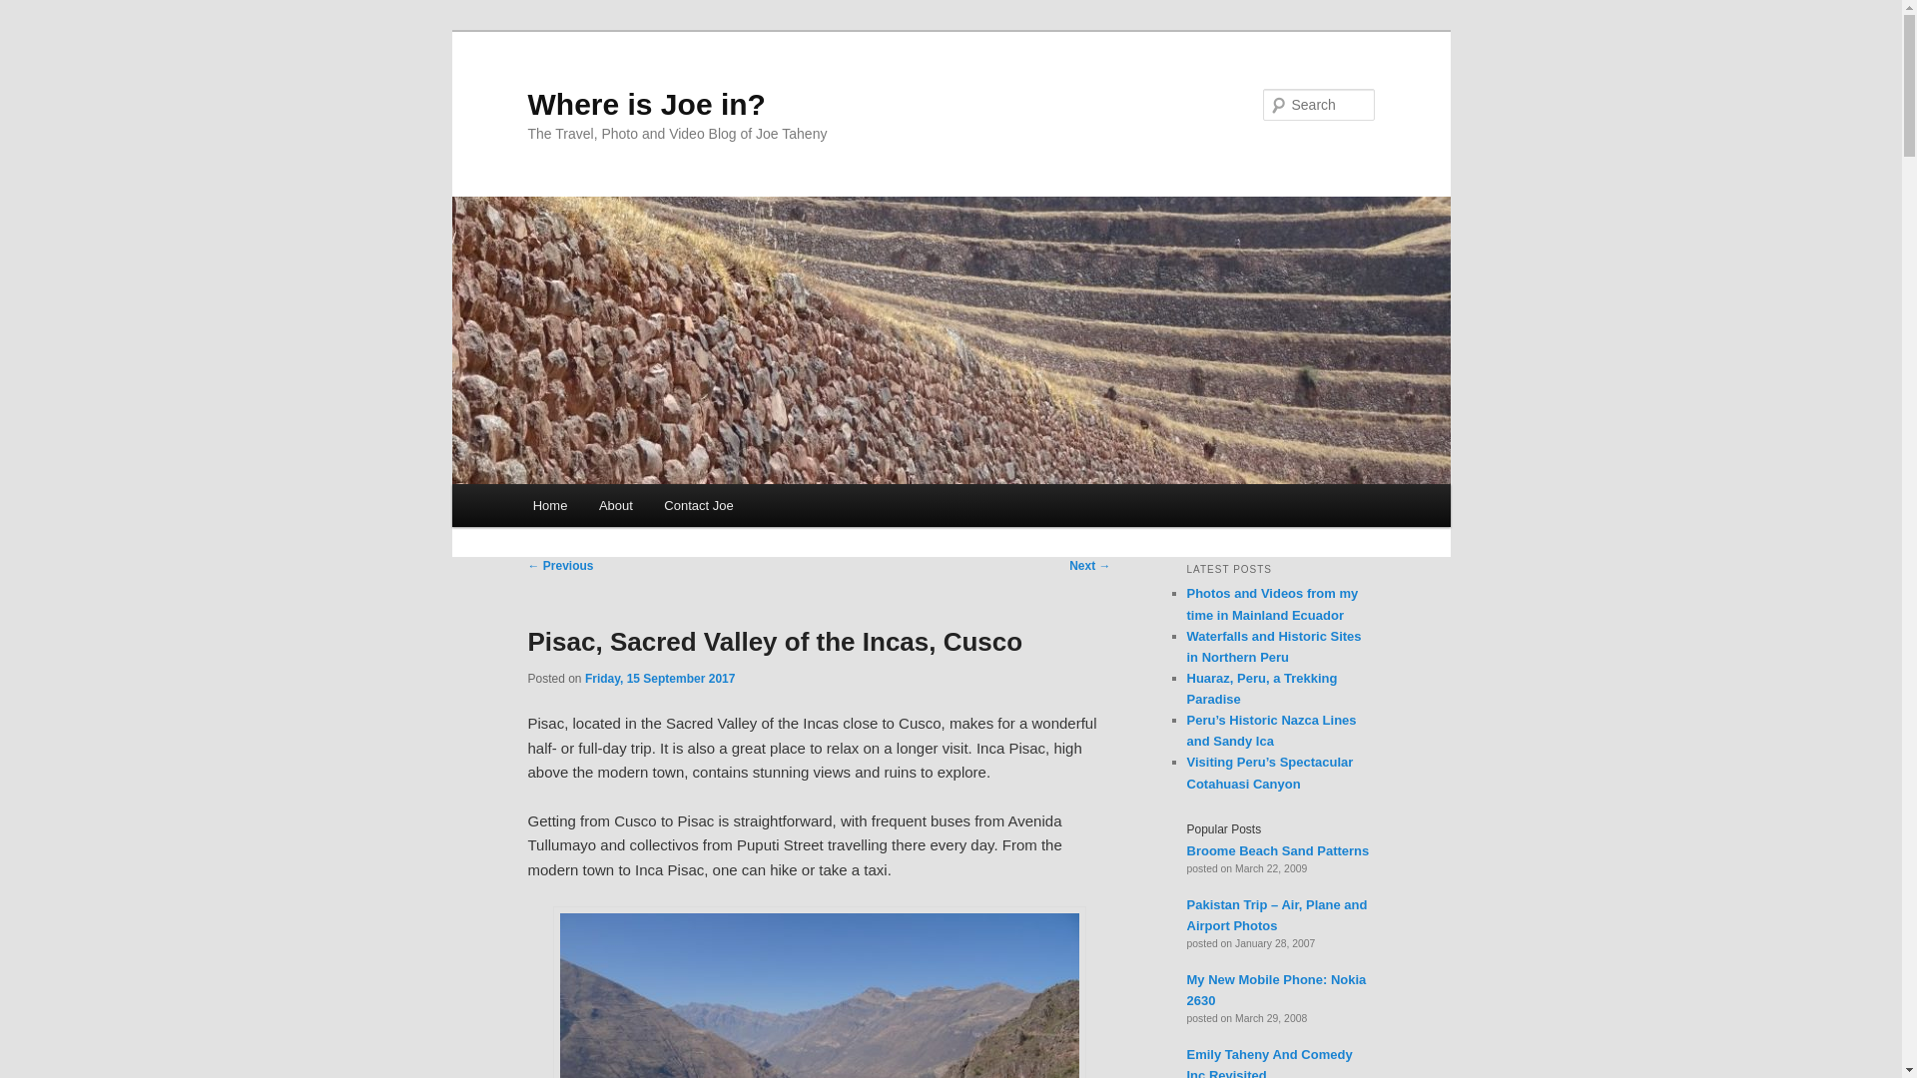 This screenshot has height=1078, width=1917. What do you see at coordinates (32, 11) in the screenshot?
I see `Search` at bounding box center [32, 11].